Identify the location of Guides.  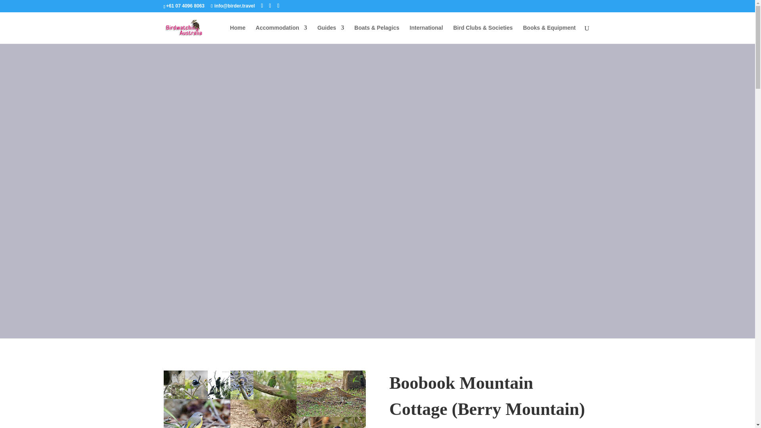
(331, 34).